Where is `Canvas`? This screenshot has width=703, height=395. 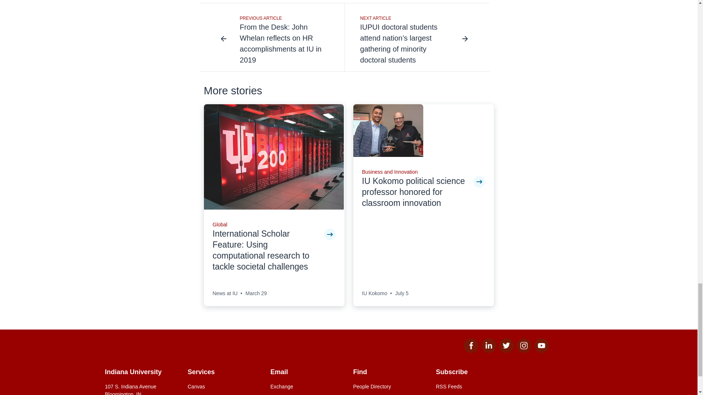
Canvas is located at coordinates (224, 387).